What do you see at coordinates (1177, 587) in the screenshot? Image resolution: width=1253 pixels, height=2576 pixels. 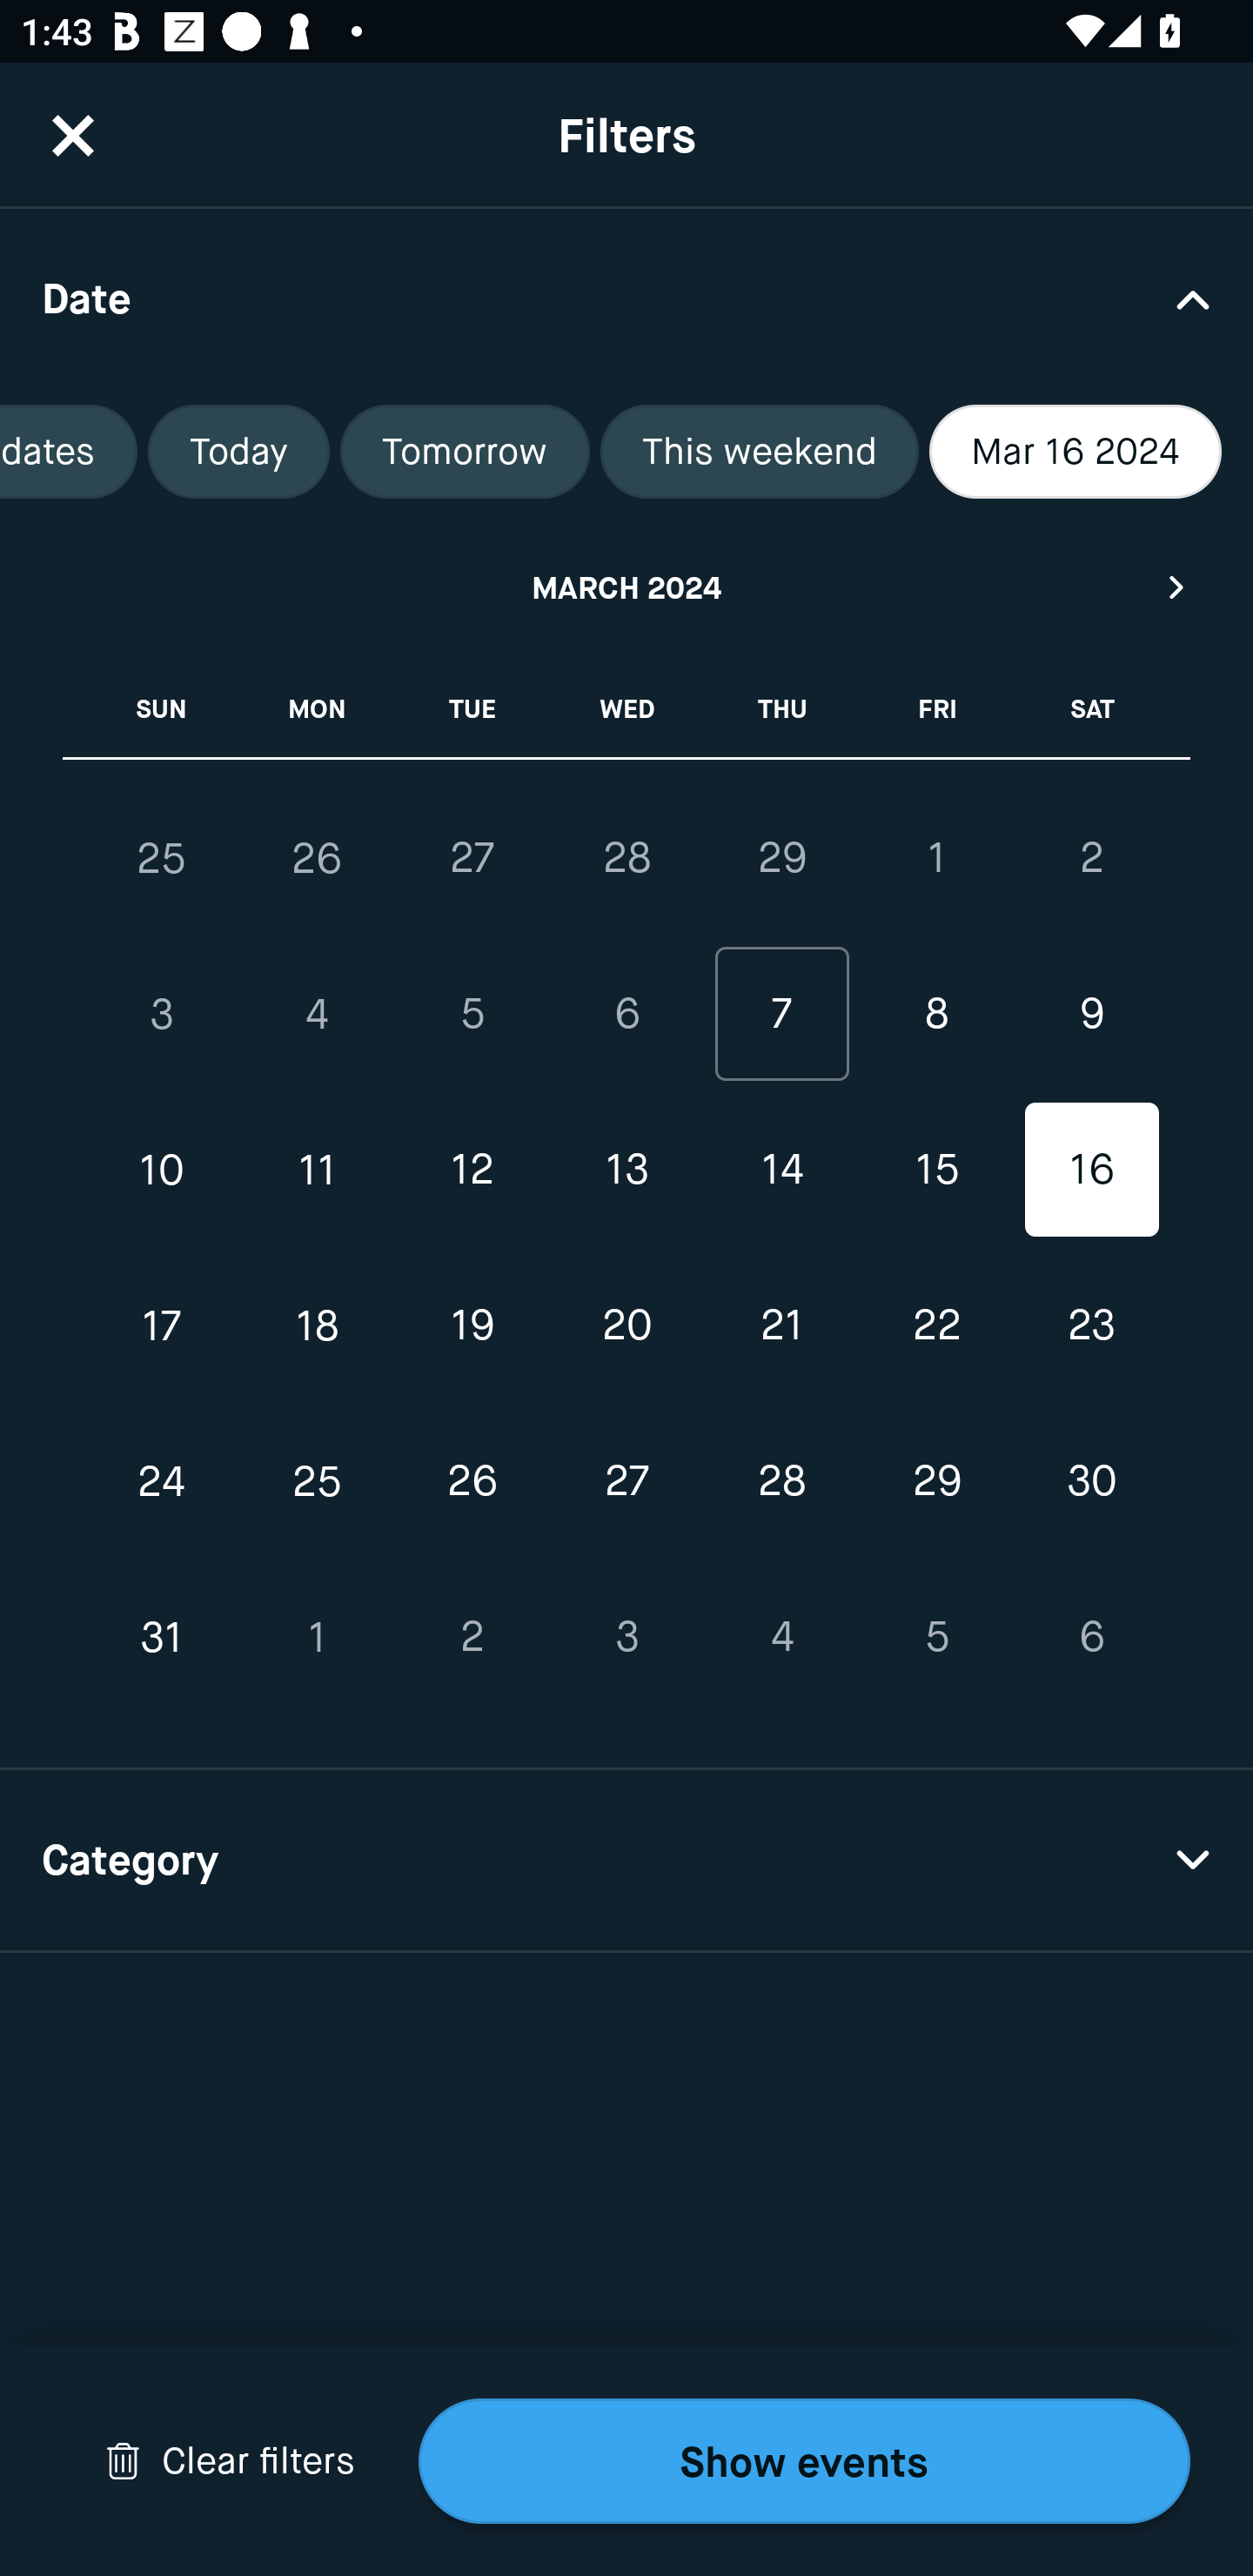 I see `Next` at bounding box center [1177, 587].